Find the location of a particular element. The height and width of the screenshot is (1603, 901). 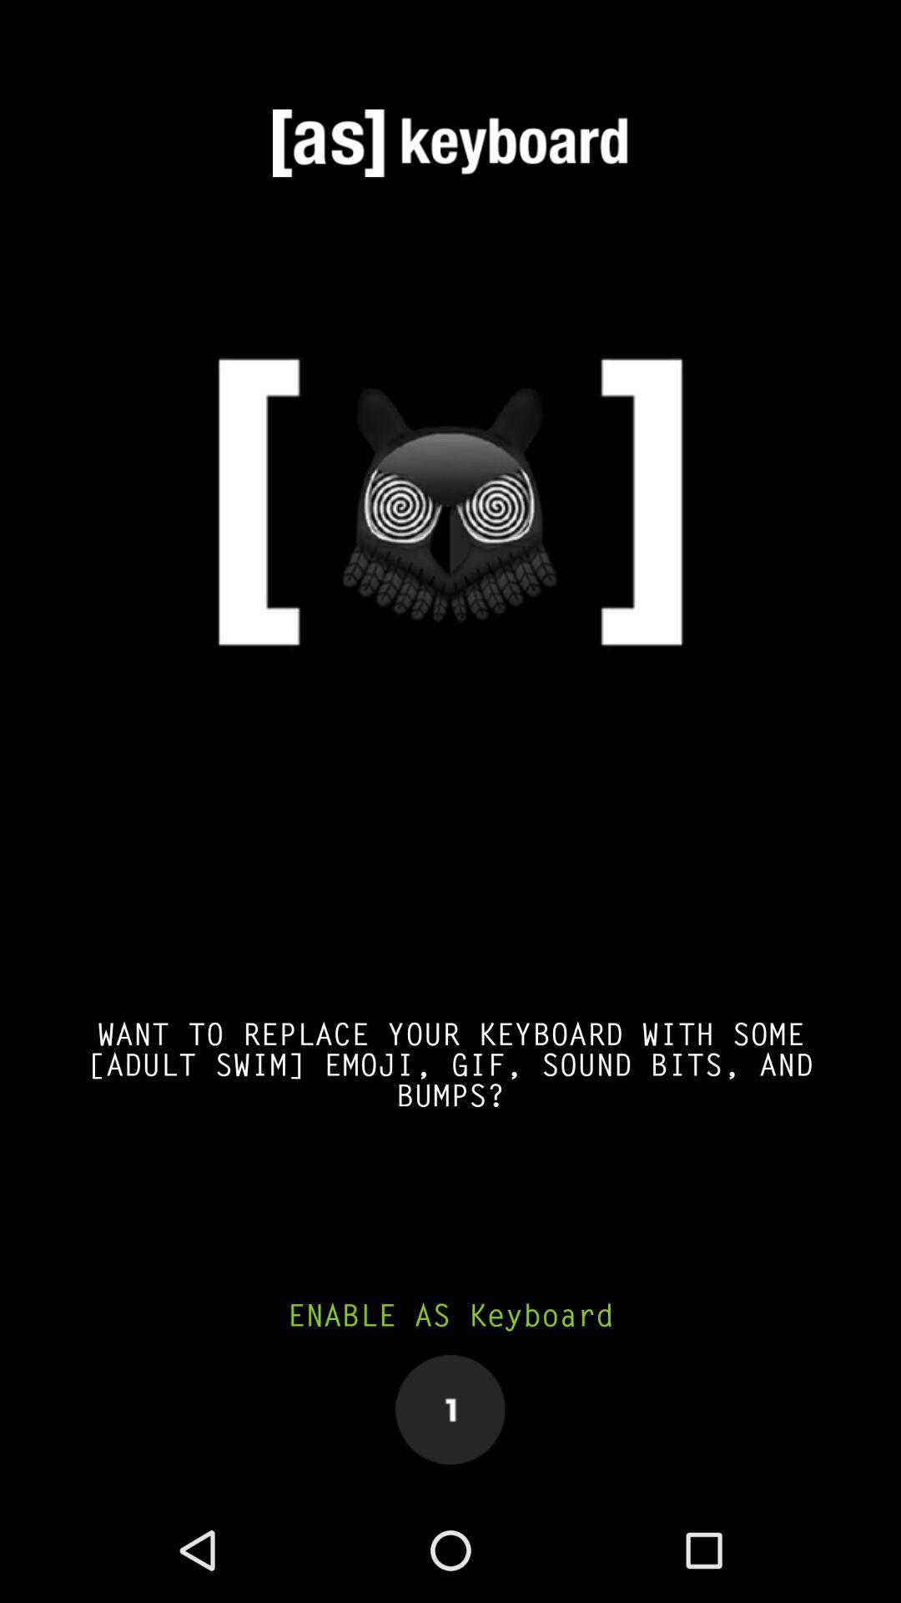

launch enable as keyboard is located at coordinates (450, 1316).